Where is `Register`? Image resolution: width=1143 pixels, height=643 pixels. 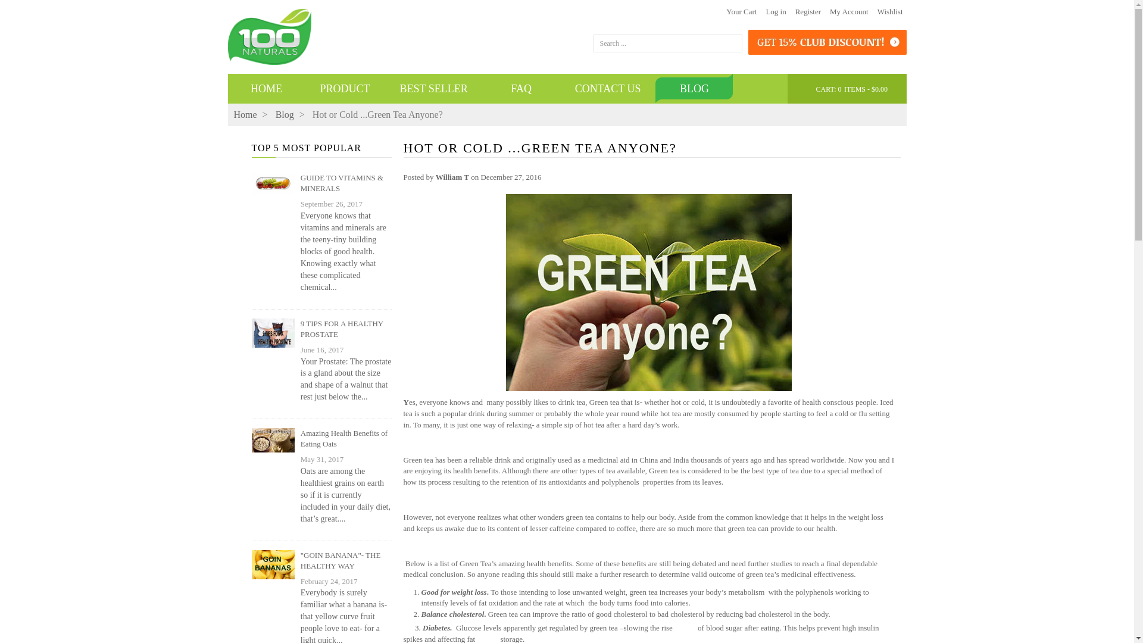 Register is located at coordinates (808, 11).